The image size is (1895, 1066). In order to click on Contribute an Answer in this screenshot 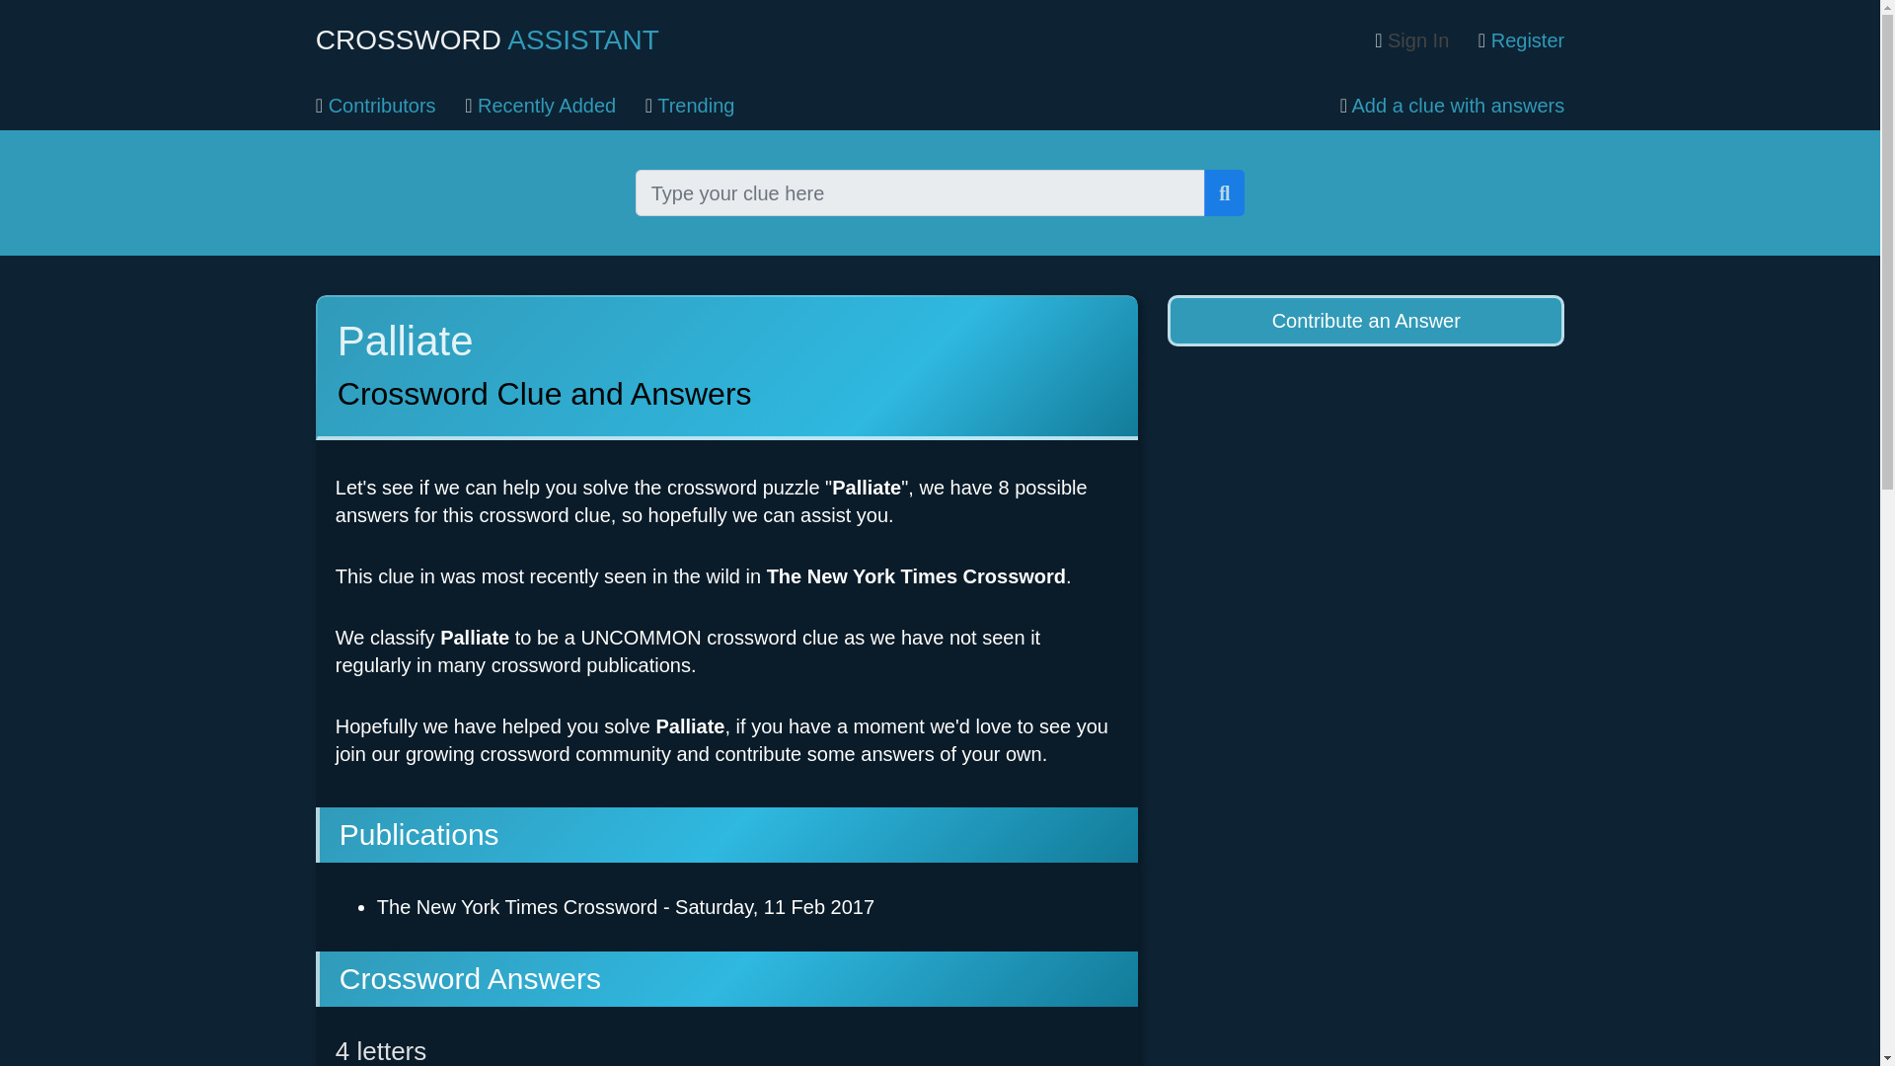, I will do `click(1366, 321)`.